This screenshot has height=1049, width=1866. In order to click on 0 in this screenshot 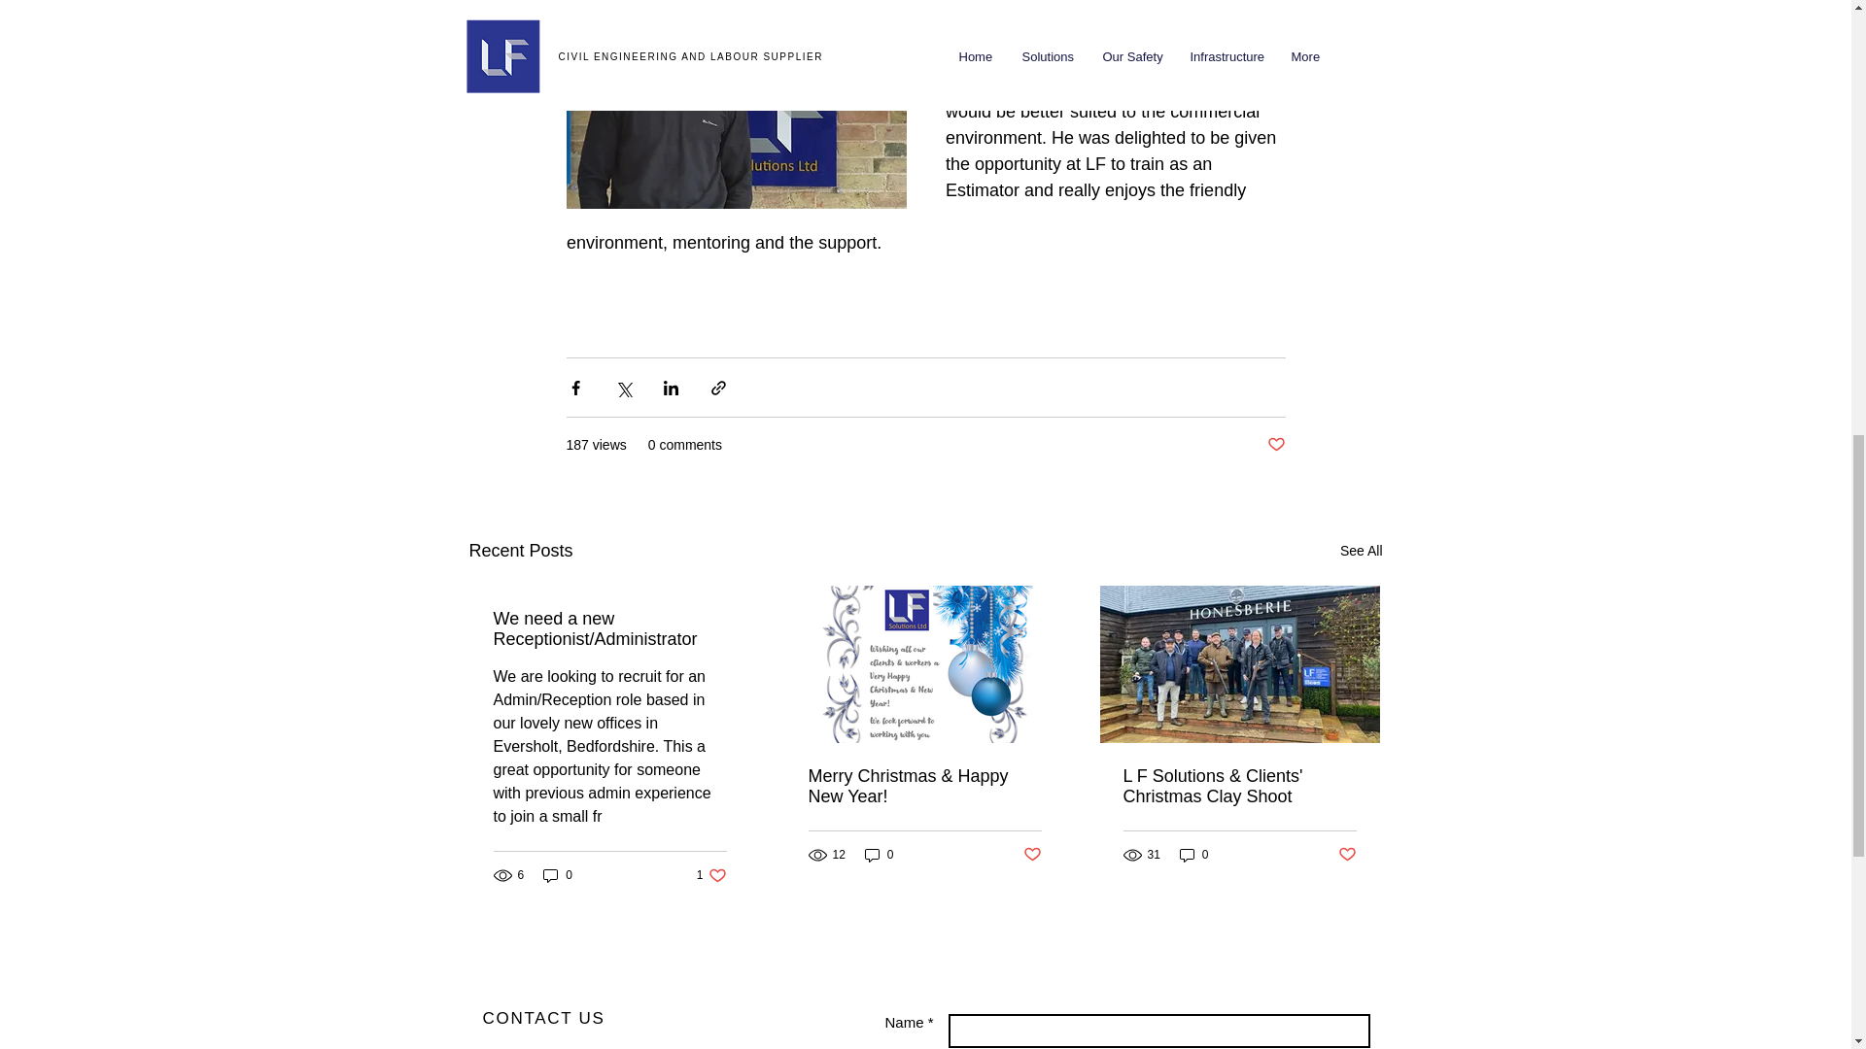, I will do `click(1361, 551)`.